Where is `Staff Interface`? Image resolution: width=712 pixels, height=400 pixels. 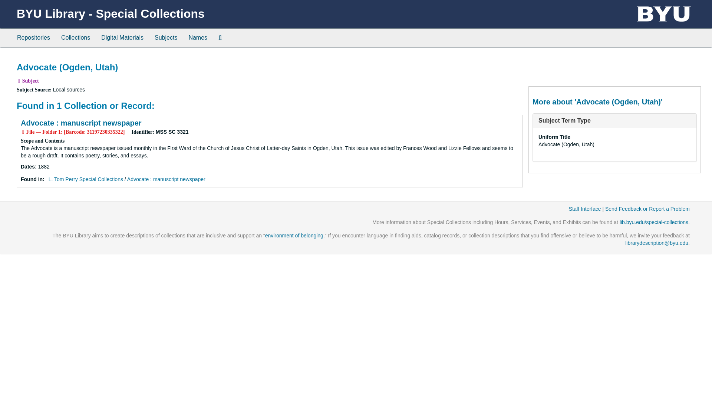
Staff Interface is located at coordinates (585, 209).